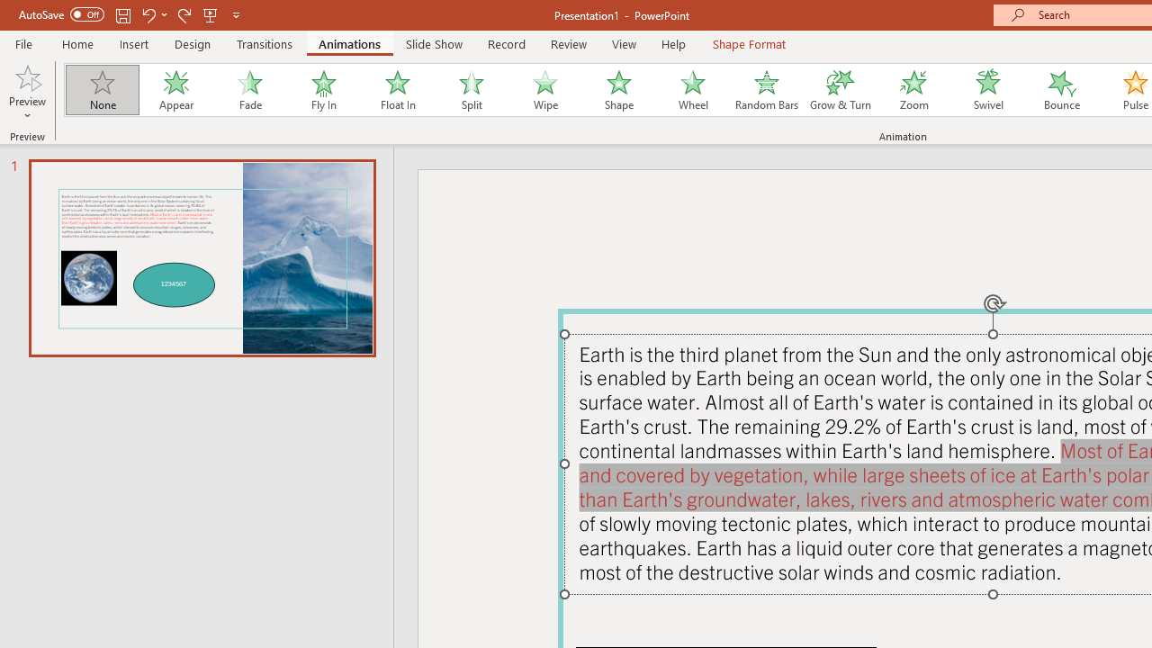 This screenshot has height=648, width=1152. What do you see at coordinates (211, 14) in the screenshot?
I see `From Beginning` at bounding box center [211, 14].